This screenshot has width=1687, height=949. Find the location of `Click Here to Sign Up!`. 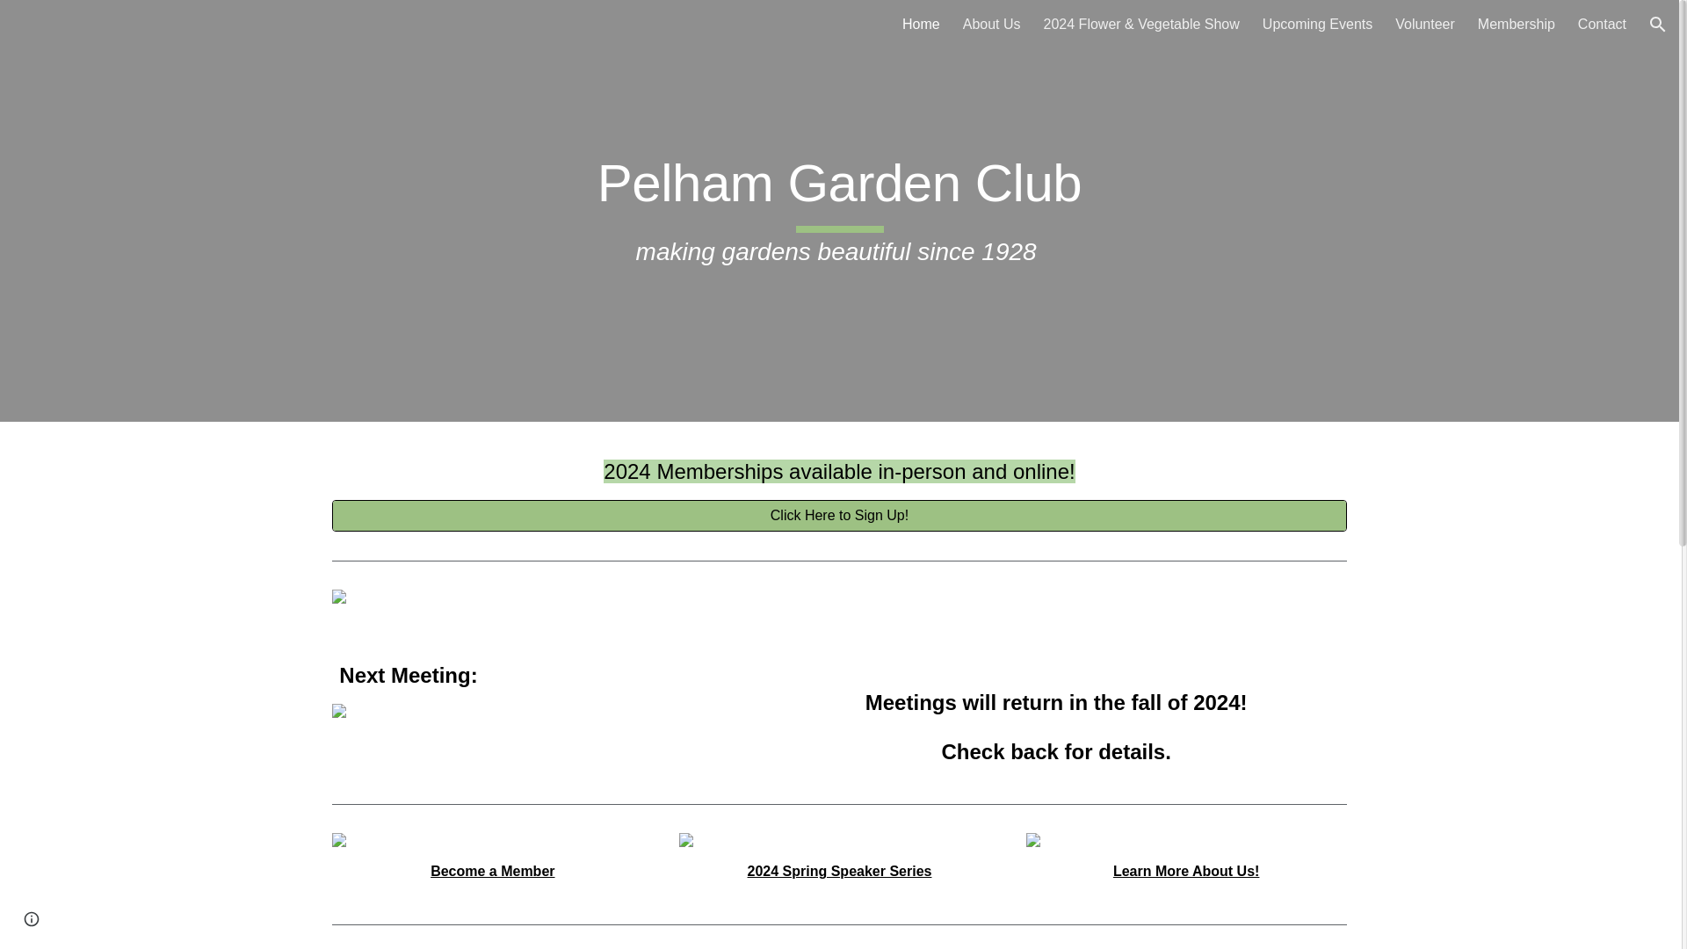

Click Here to Sign Up! is located at coordinates (838, 516).